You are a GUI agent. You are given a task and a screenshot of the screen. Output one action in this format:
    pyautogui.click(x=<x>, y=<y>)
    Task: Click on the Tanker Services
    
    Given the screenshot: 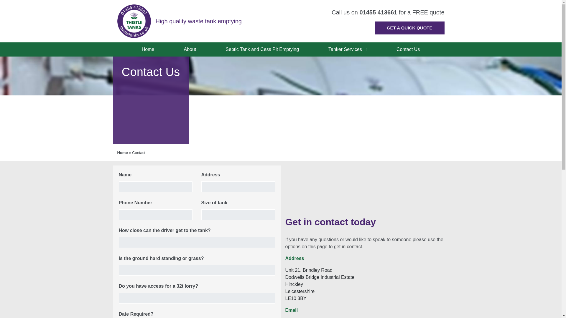 What is the action you would take?
    pyautogui.click(x=347, y=49)
    